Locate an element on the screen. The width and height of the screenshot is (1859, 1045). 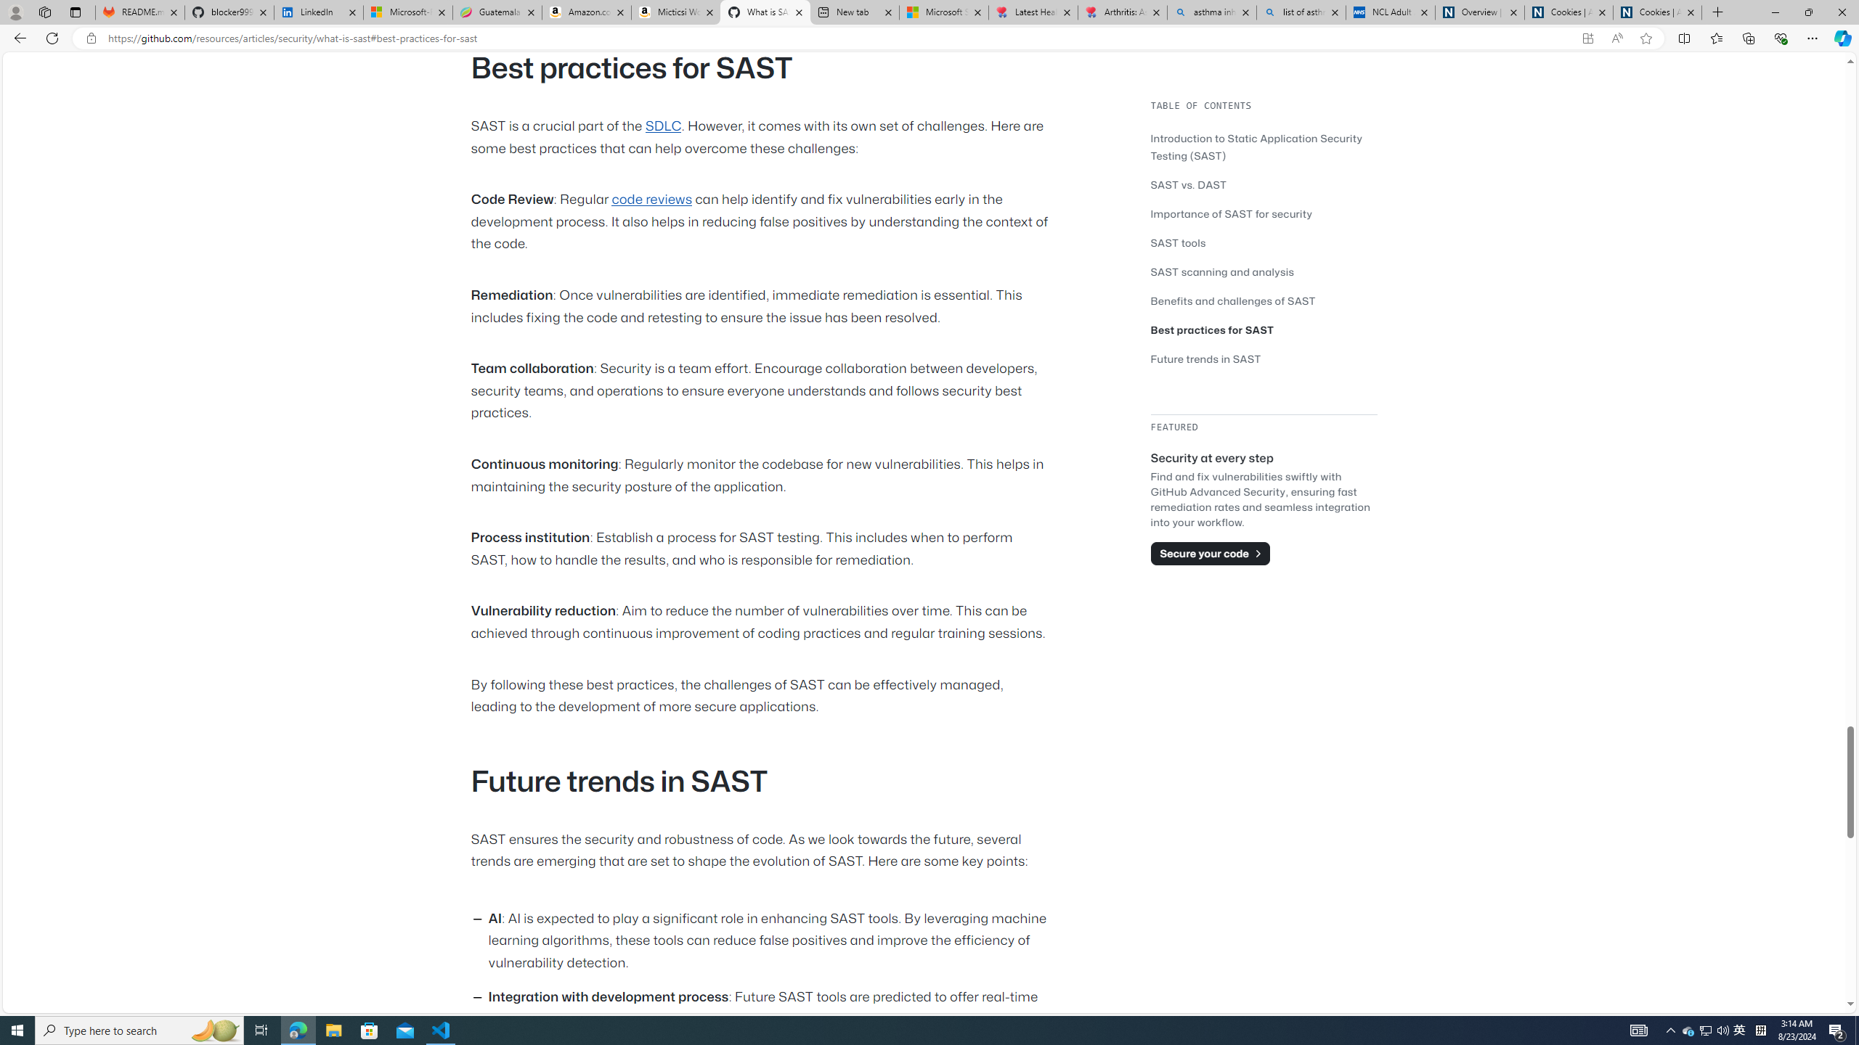
asthma inhaler - Search is located at coordinates (1212, 12).